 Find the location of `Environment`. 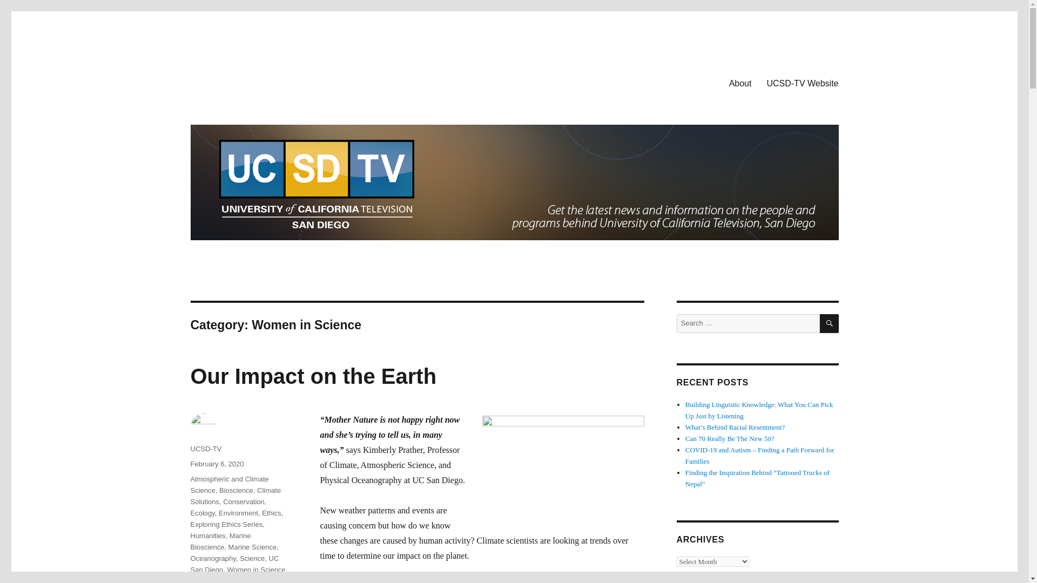

Environment is located at coordinates (239, 513).